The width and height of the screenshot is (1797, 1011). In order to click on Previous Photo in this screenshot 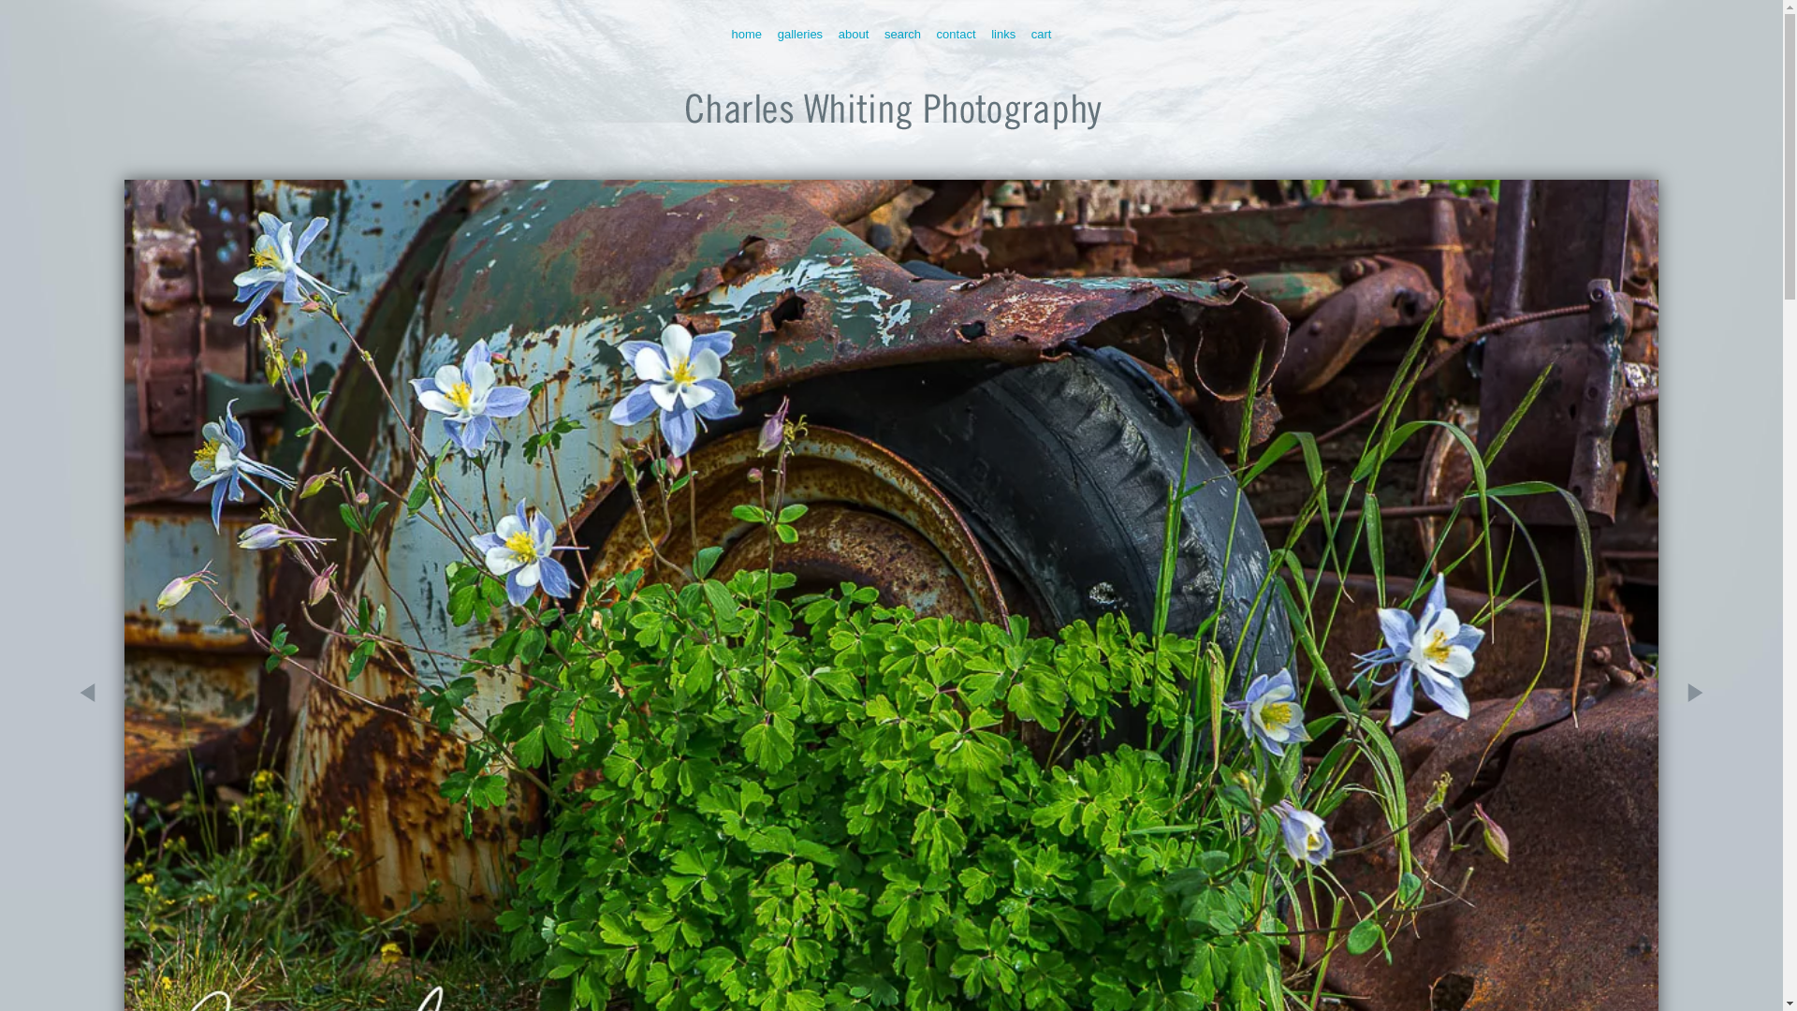, I will do `click(98, 798)`.